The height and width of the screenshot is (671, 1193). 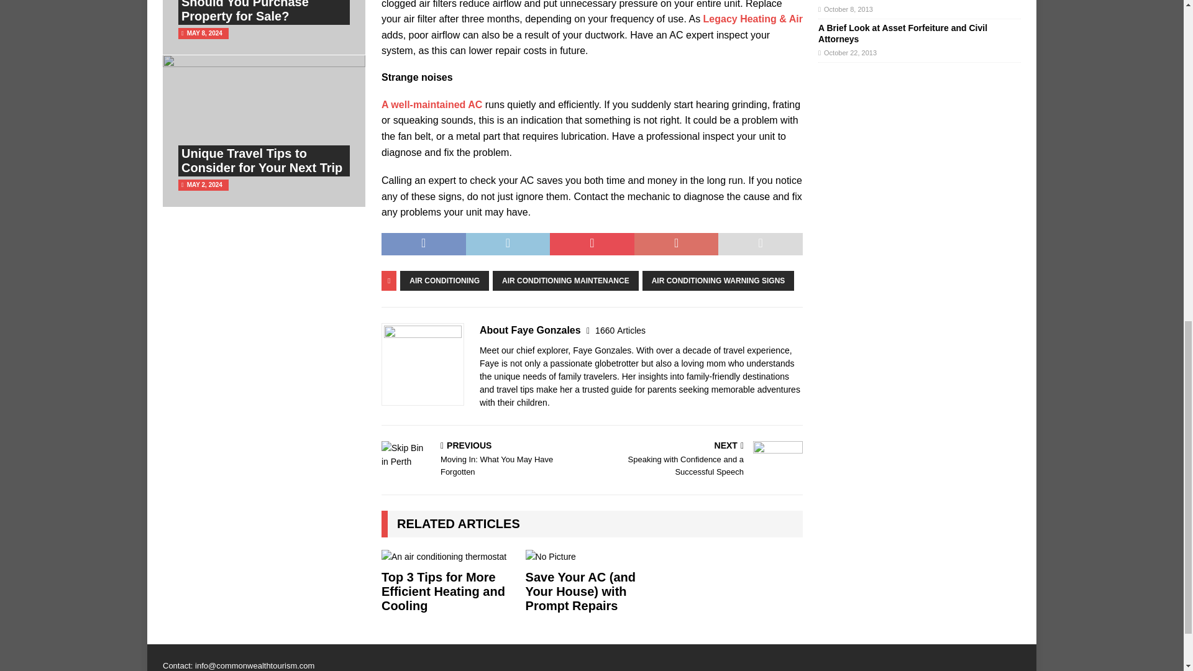 What do you see at coordinates (718, 281) in the screenshot?
I see `AIR CONDITIONING WARNING SIGNS` at bounding box center [718, 281].